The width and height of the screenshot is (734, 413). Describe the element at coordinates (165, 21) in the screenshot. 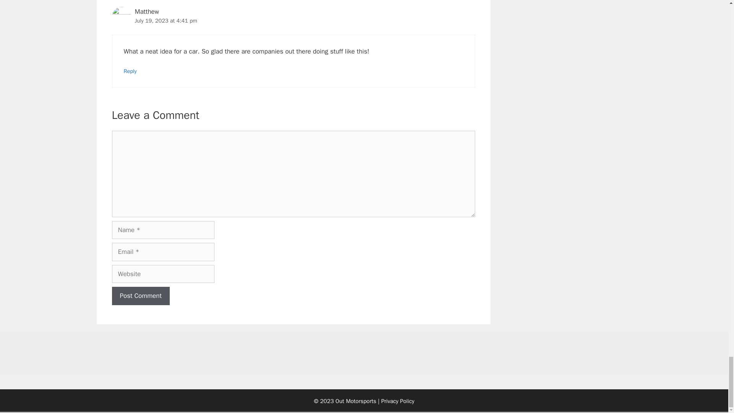

I see `July 19, 2023 at 4:41 pm` at that location.